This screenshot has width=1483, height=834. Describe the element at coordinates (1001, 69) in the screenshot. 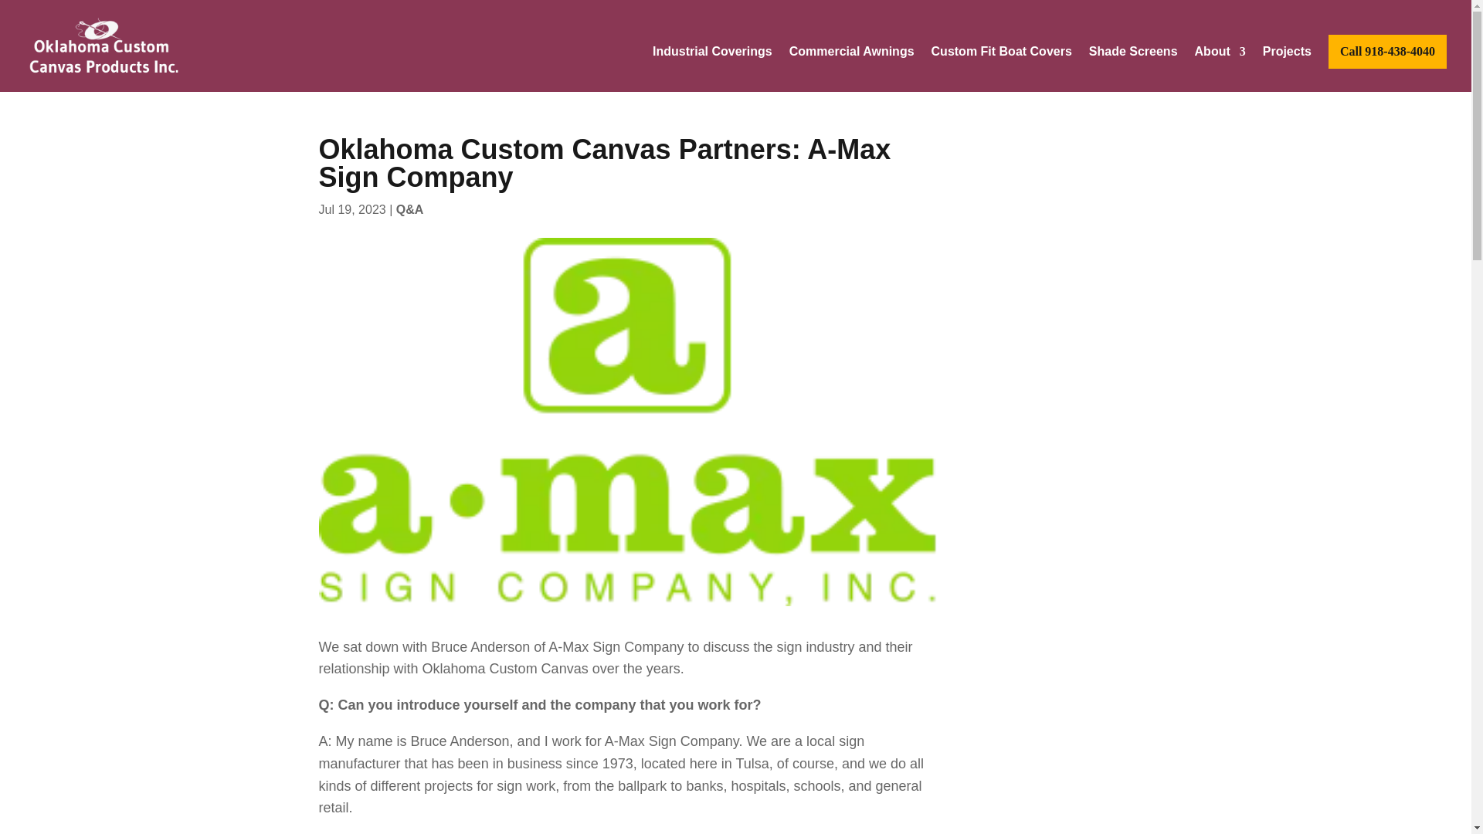

I see `Custom Fit Boat Covers` at that location.